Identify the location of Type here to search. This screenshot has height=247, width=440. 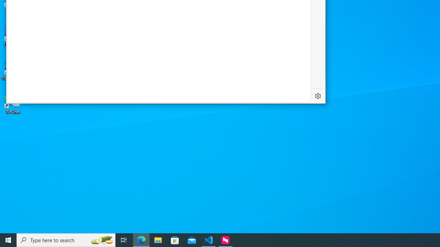
(66, 240).